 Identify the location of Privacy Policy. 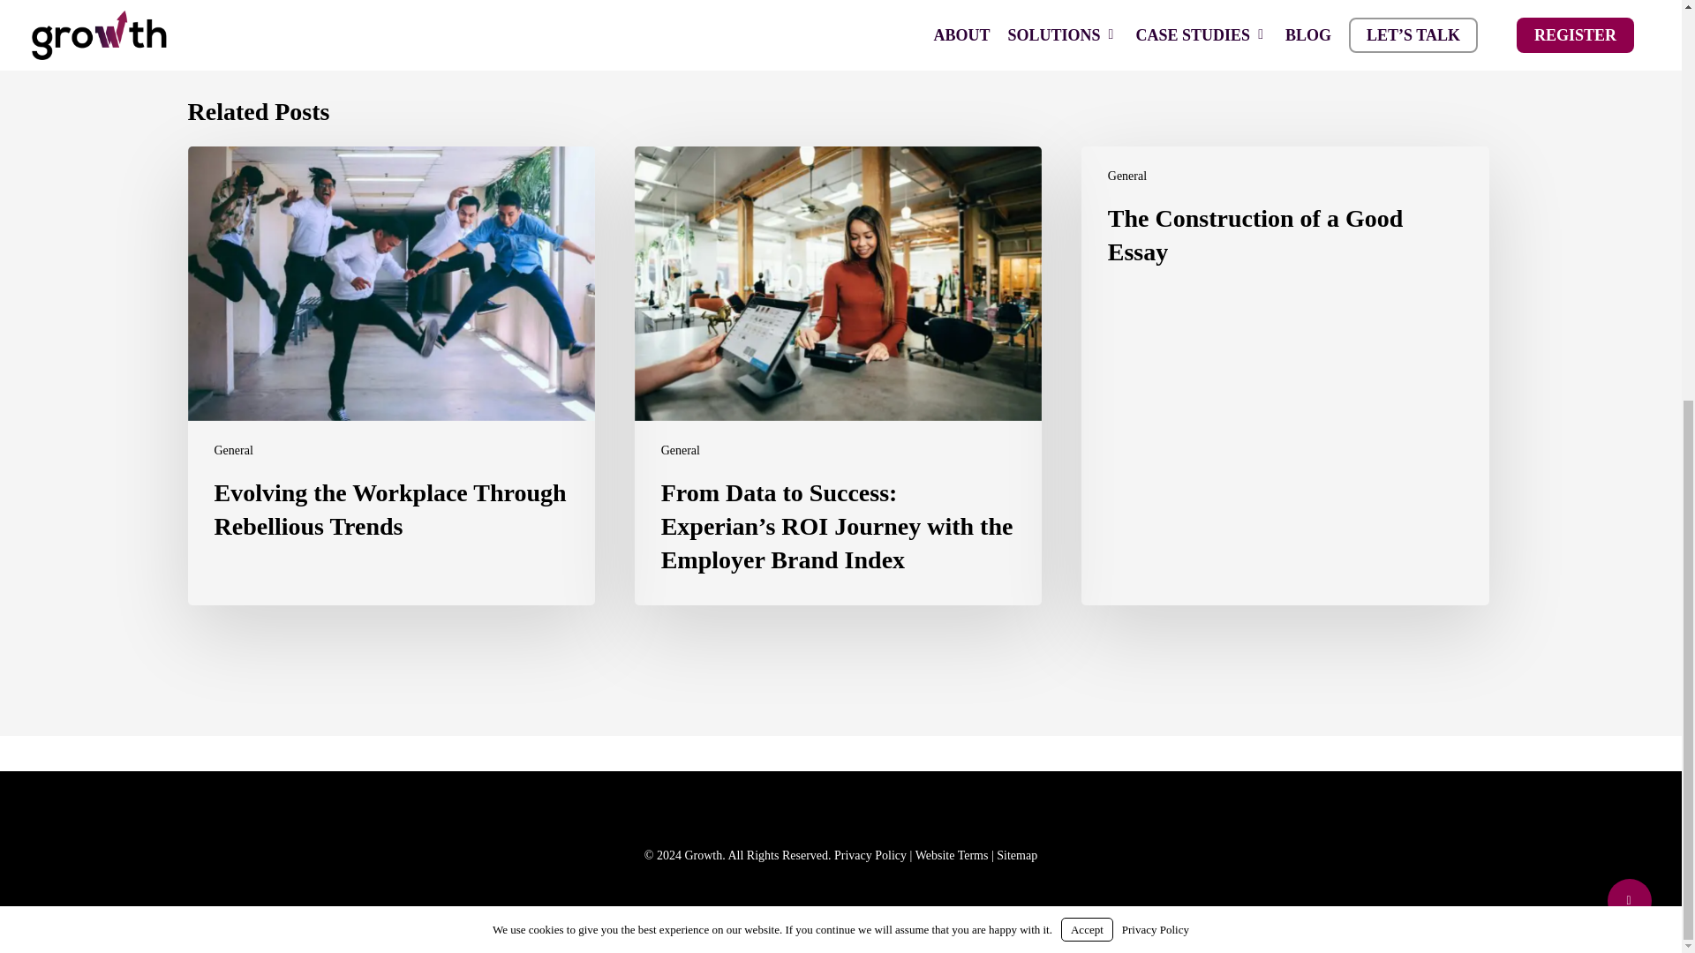
(870, 856).